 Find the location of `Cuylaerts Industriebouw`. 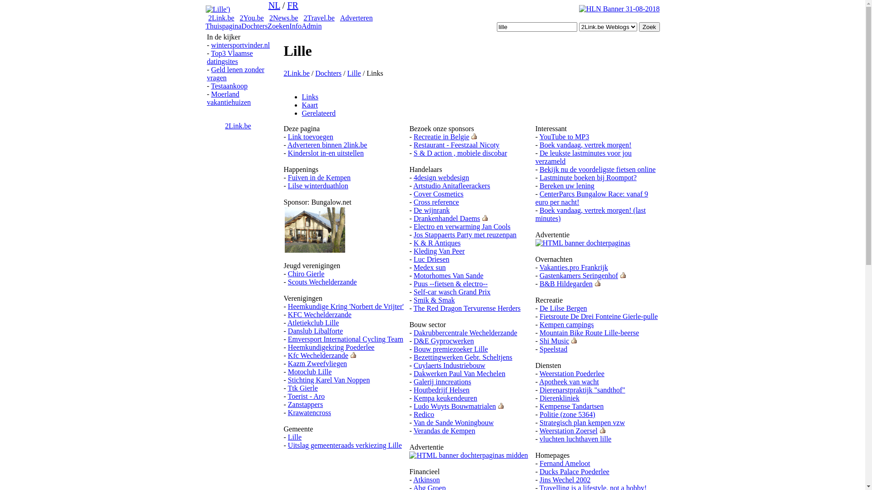

Cuylaerts Industriebouw is located at coordinates (450, 366).